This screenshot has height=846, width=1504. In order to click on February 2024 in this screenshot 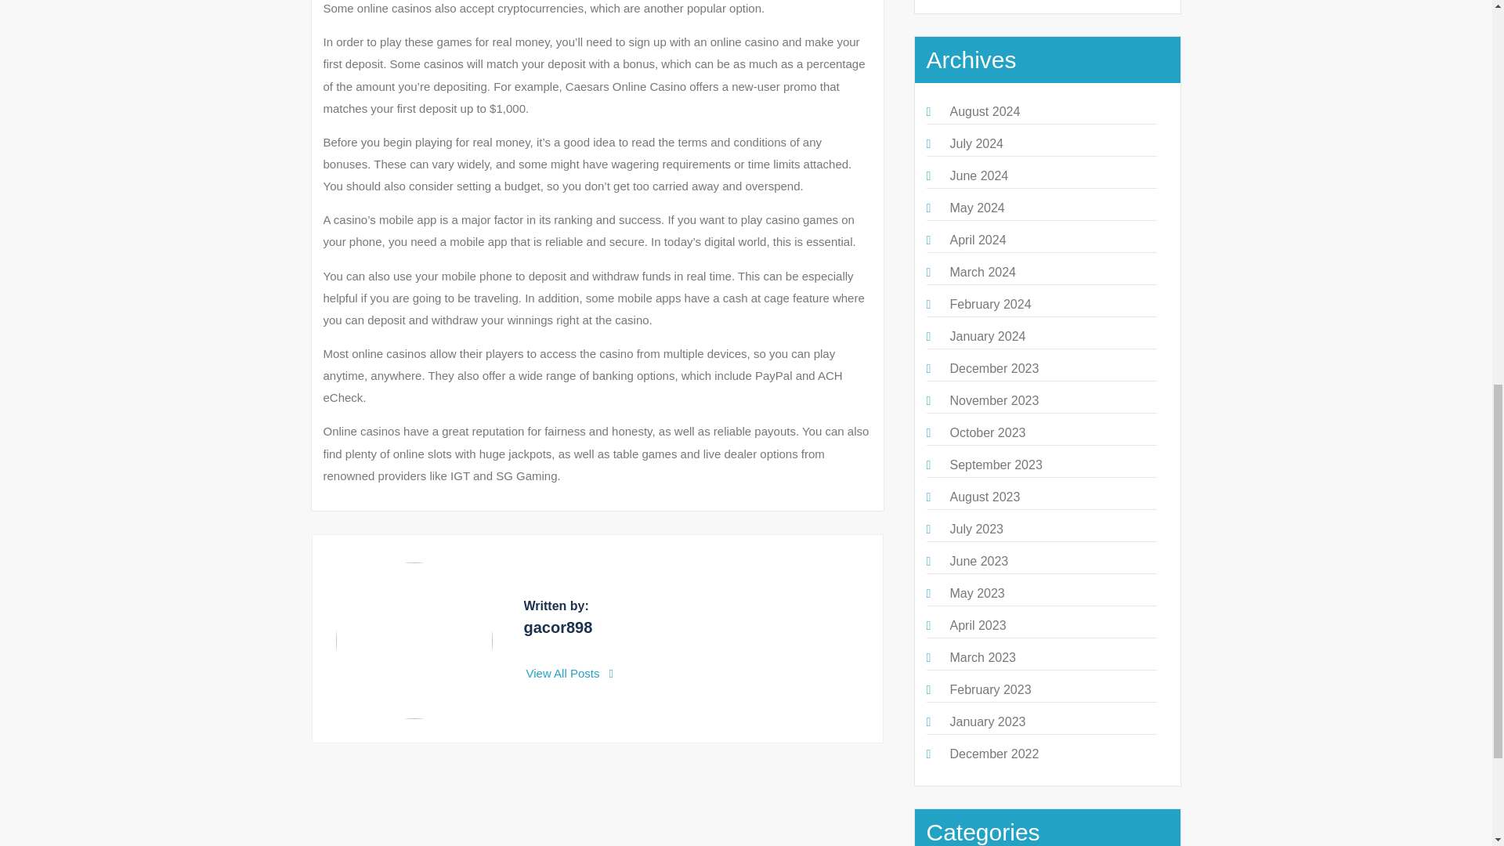, I will do `click(989, 304)`.